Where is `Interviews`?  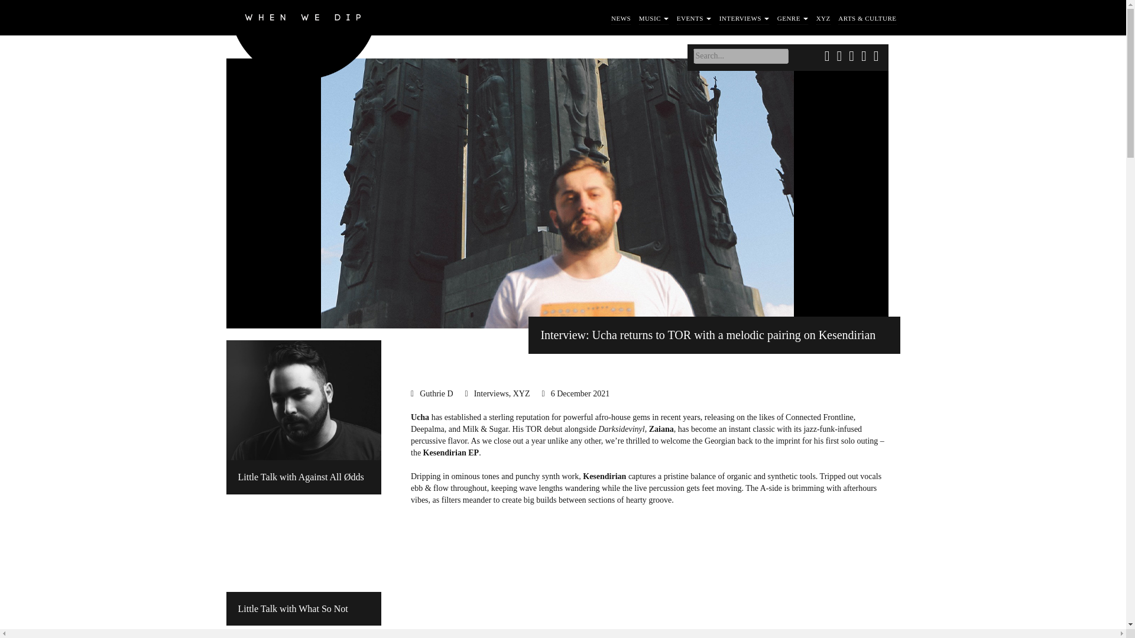 Interviews is located at coordinates (744, 18).